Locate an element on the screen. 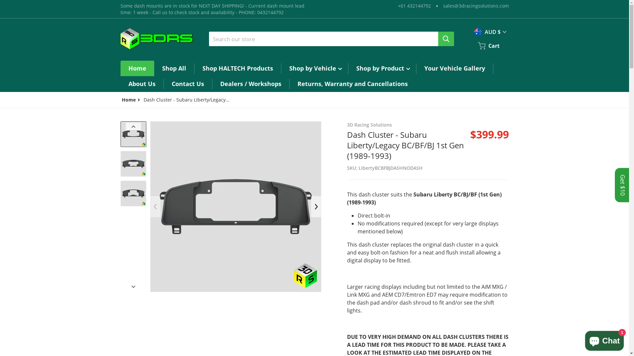 This screenshot has width=634, height=356. Dealers / Workshops is located at coordinates (250, 84).